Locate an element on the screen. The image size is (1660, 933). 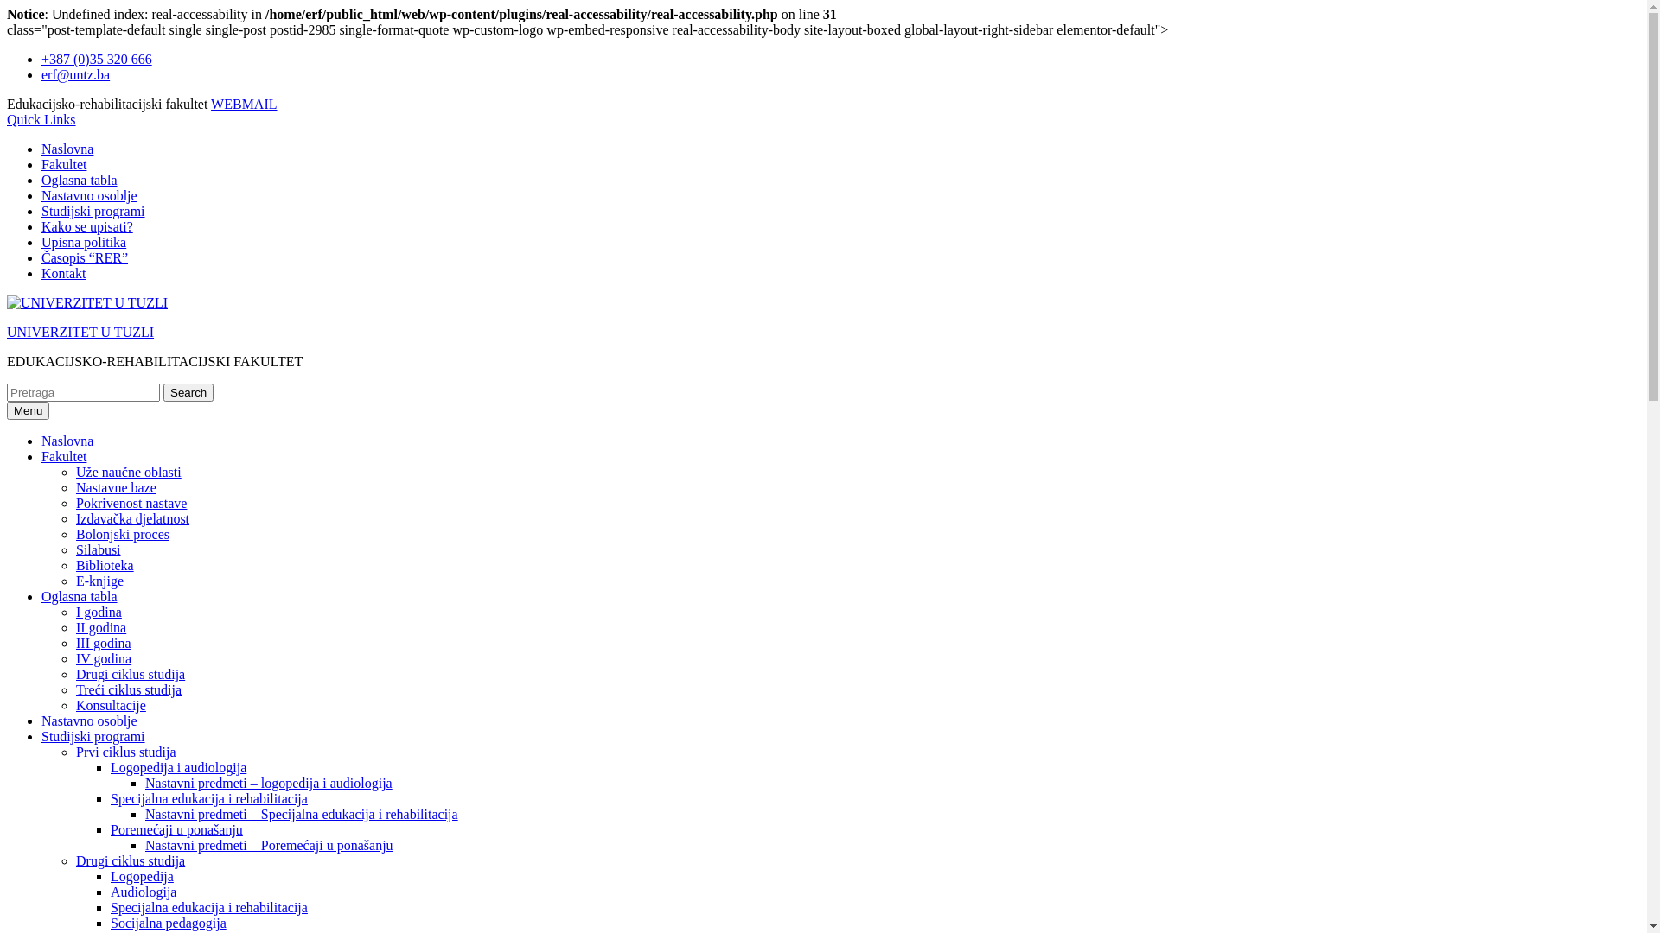
UNIVERZITET U TUZLI is located at coordinates (80, 332).